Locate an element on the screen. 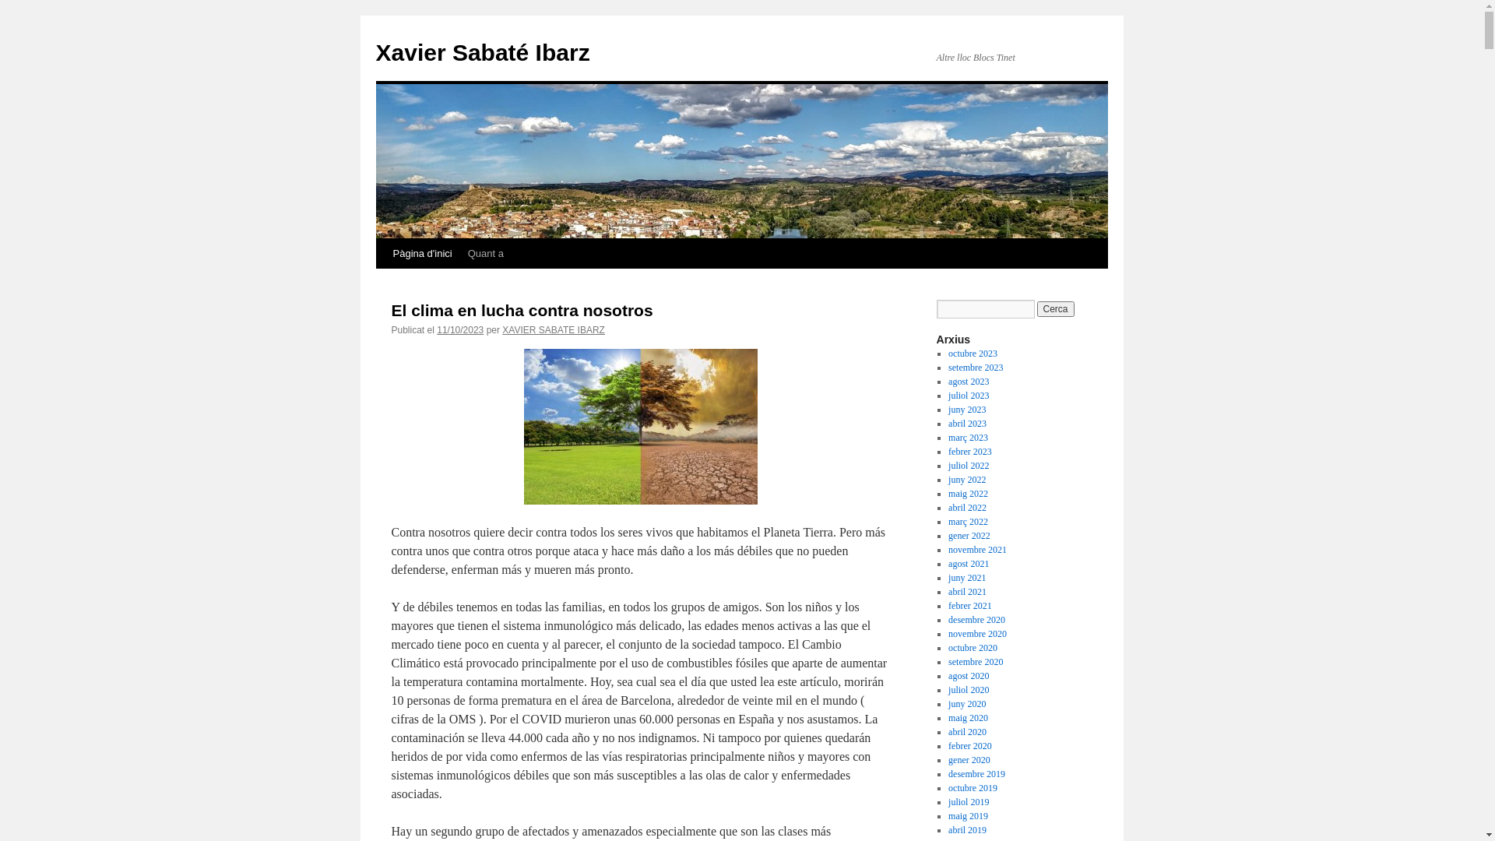 This screenshot has height=841, width=1495. gener 2022 is located at coordinates (969, 536).